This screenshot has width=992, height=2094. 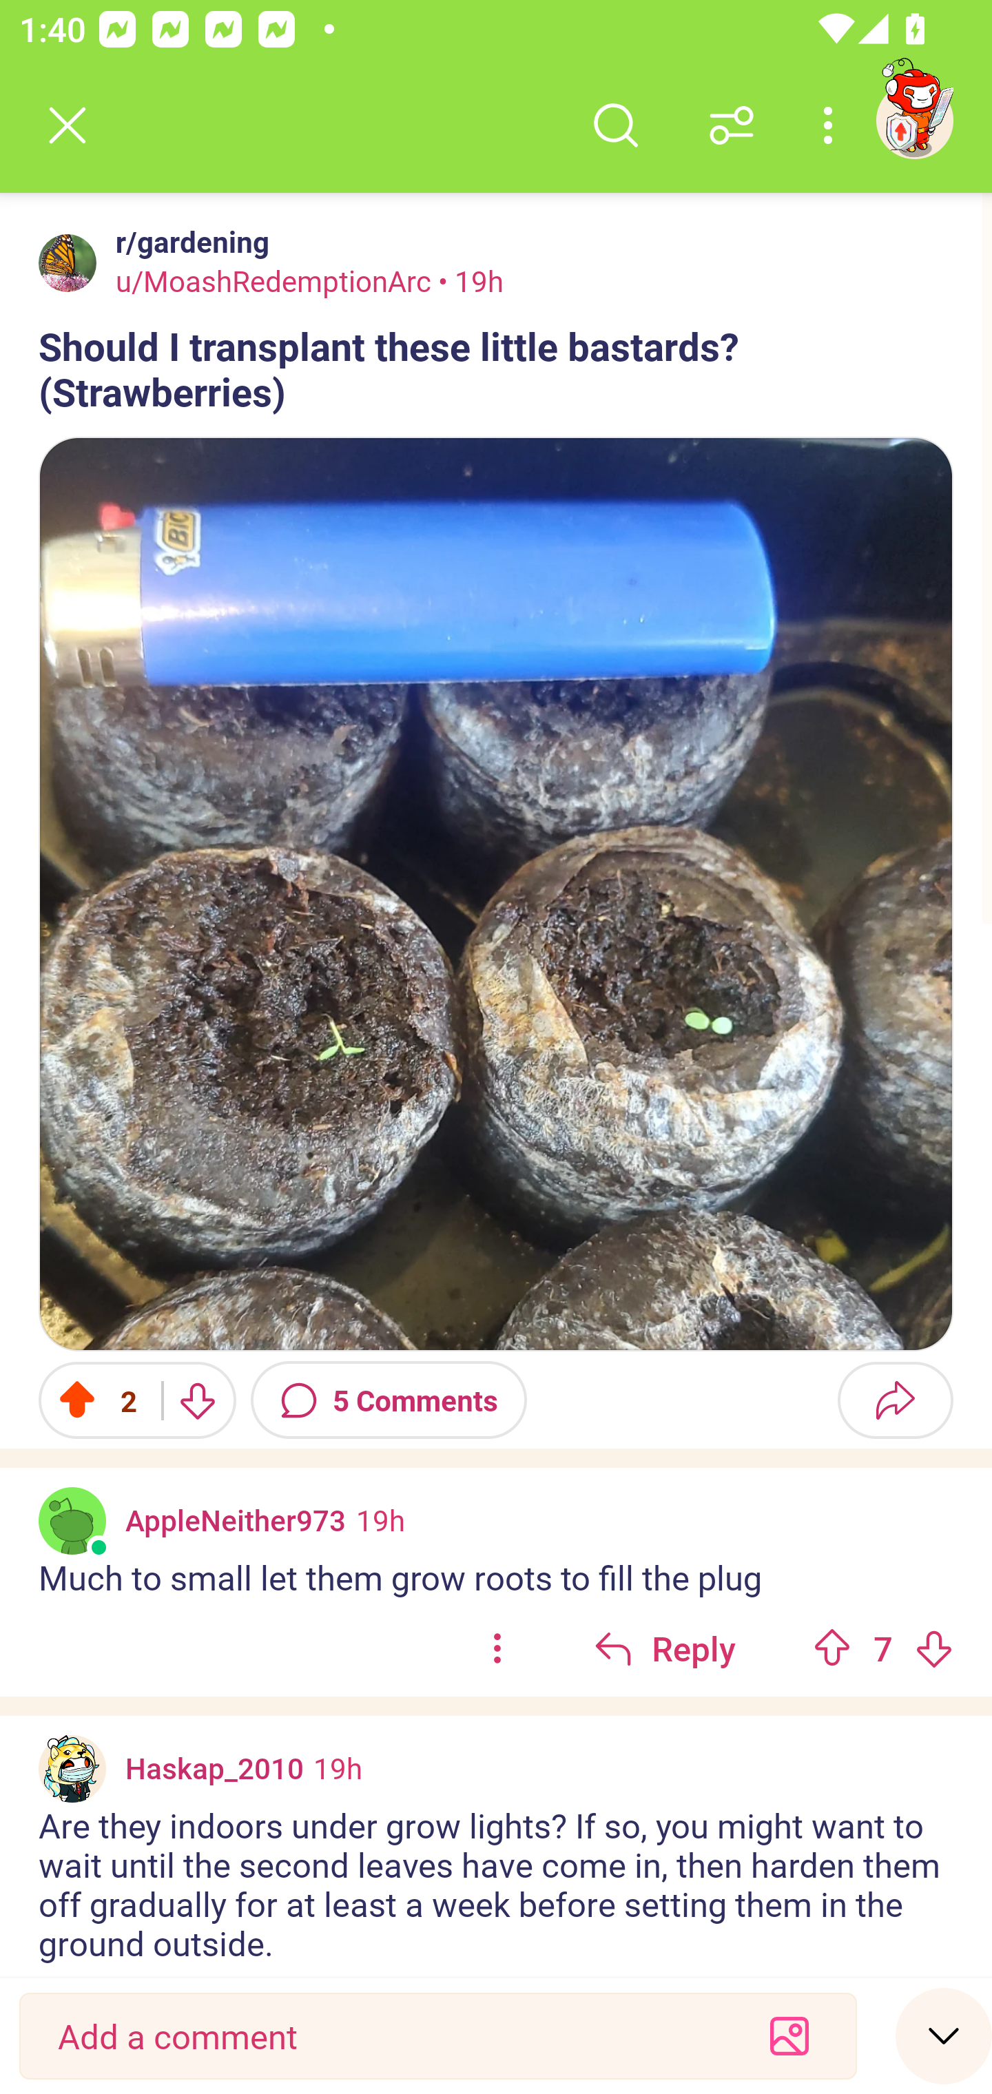 What do you see at coordinates (273, 280) in the screenshot?
I see `u/MoashRedemptionArc` at bounding box center [273, 280].